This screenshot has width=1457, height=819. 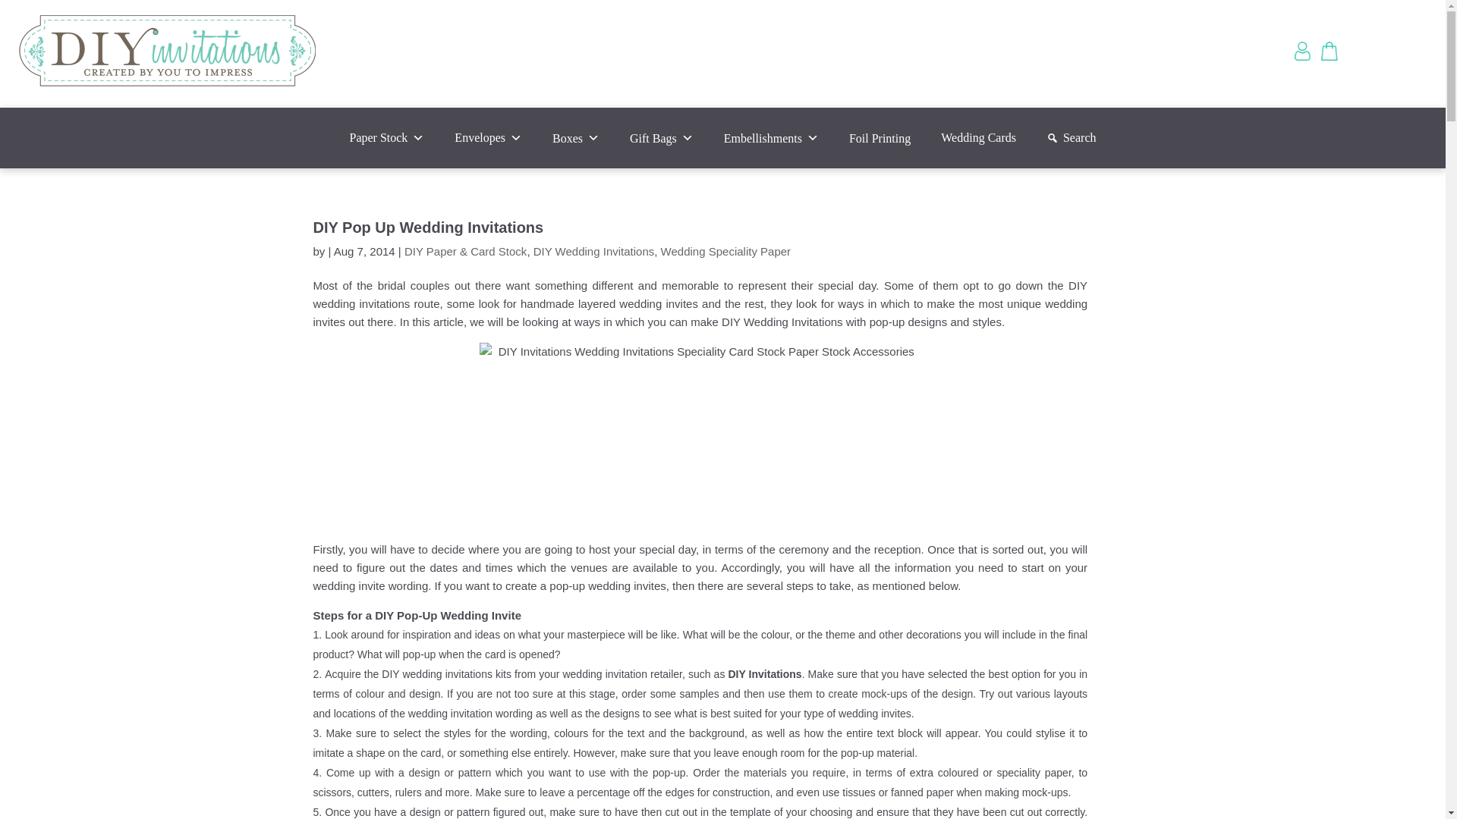 What do you see at coordinates (386, 138) in the screenshot?
I see `Paper Stock` at bounding box center [386, 138].